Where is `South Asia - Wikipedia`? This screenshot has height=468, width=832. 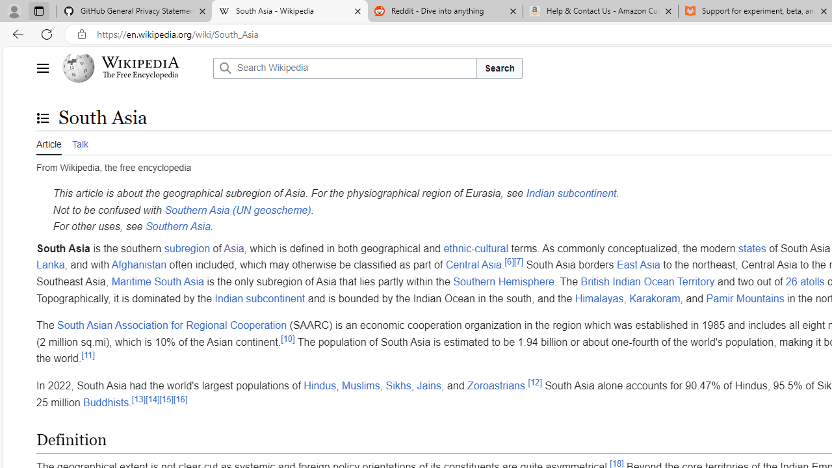
South Asia - Wikipedia is located at coordinates (289, 12).